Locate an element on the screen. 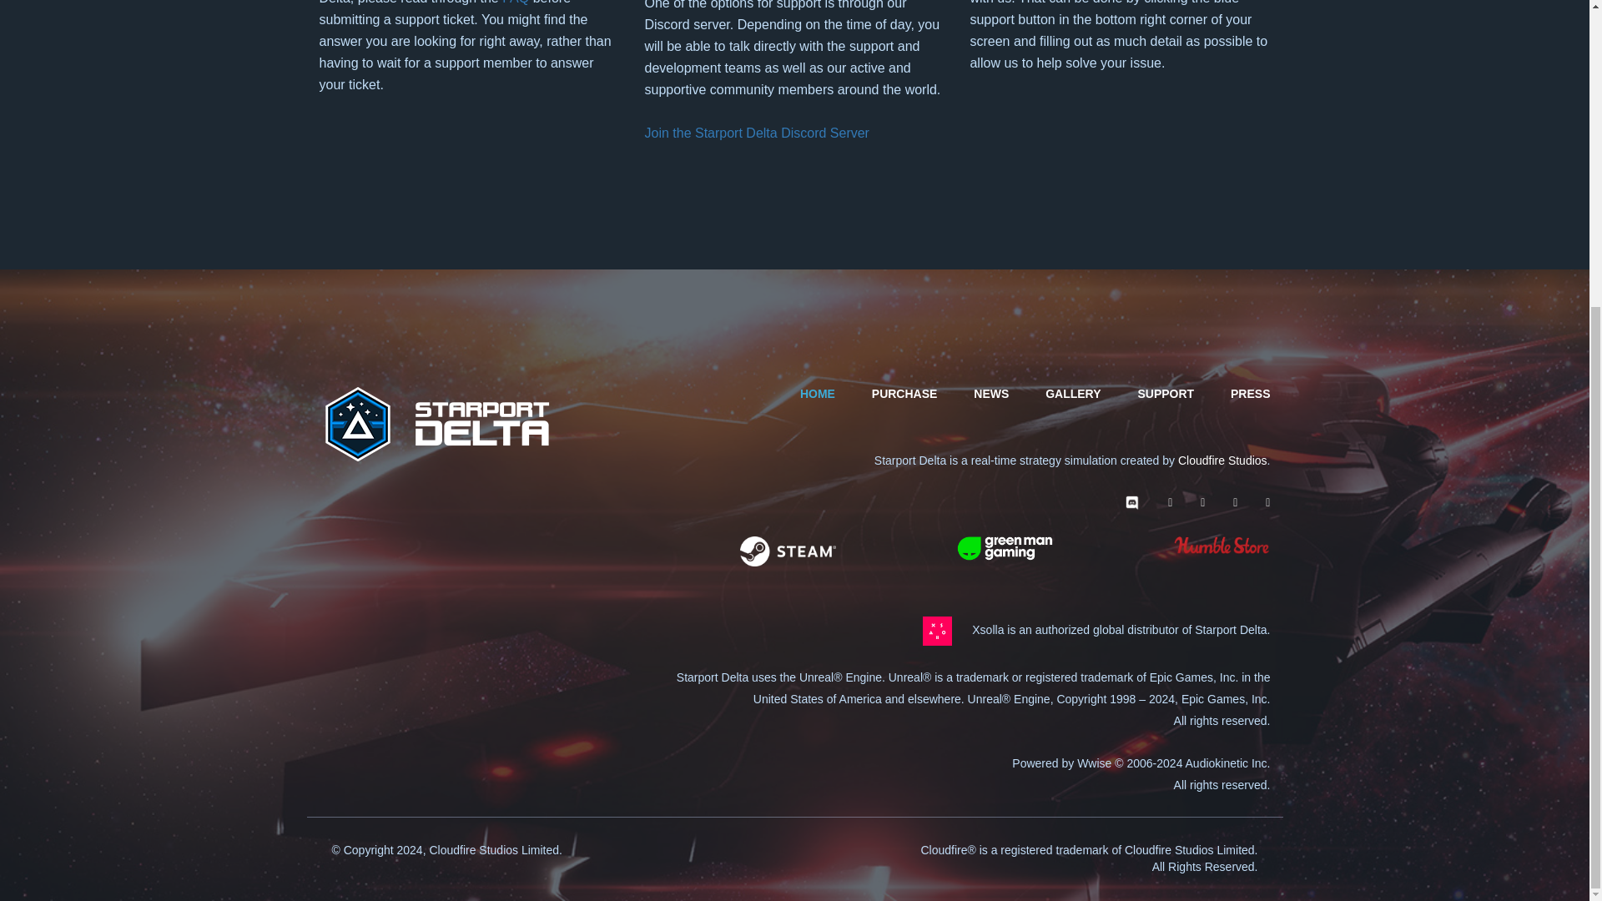 The image size is (1602, 901). GALLERY is located at coordinates (1073, 394).